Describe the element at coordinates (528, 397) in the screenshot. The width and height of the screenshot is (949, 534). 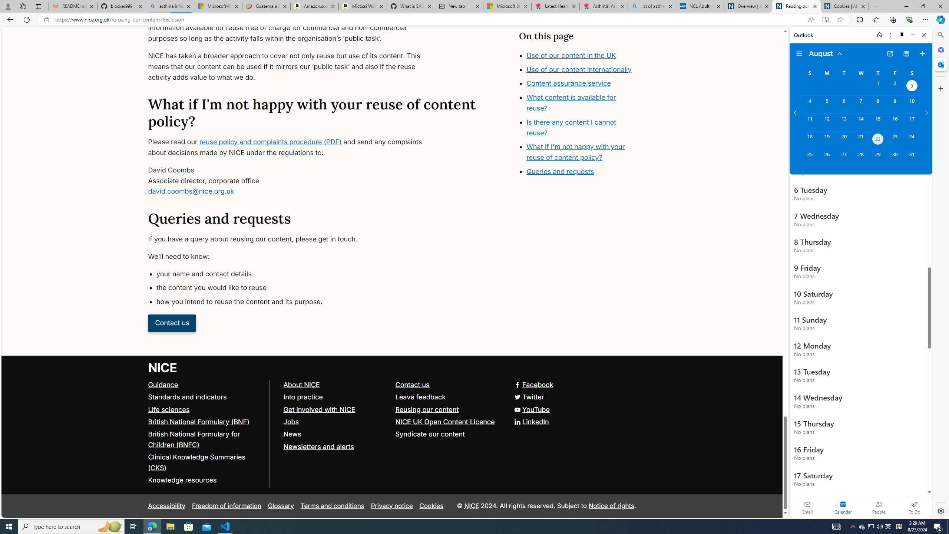
I see `Twitter` at that location.